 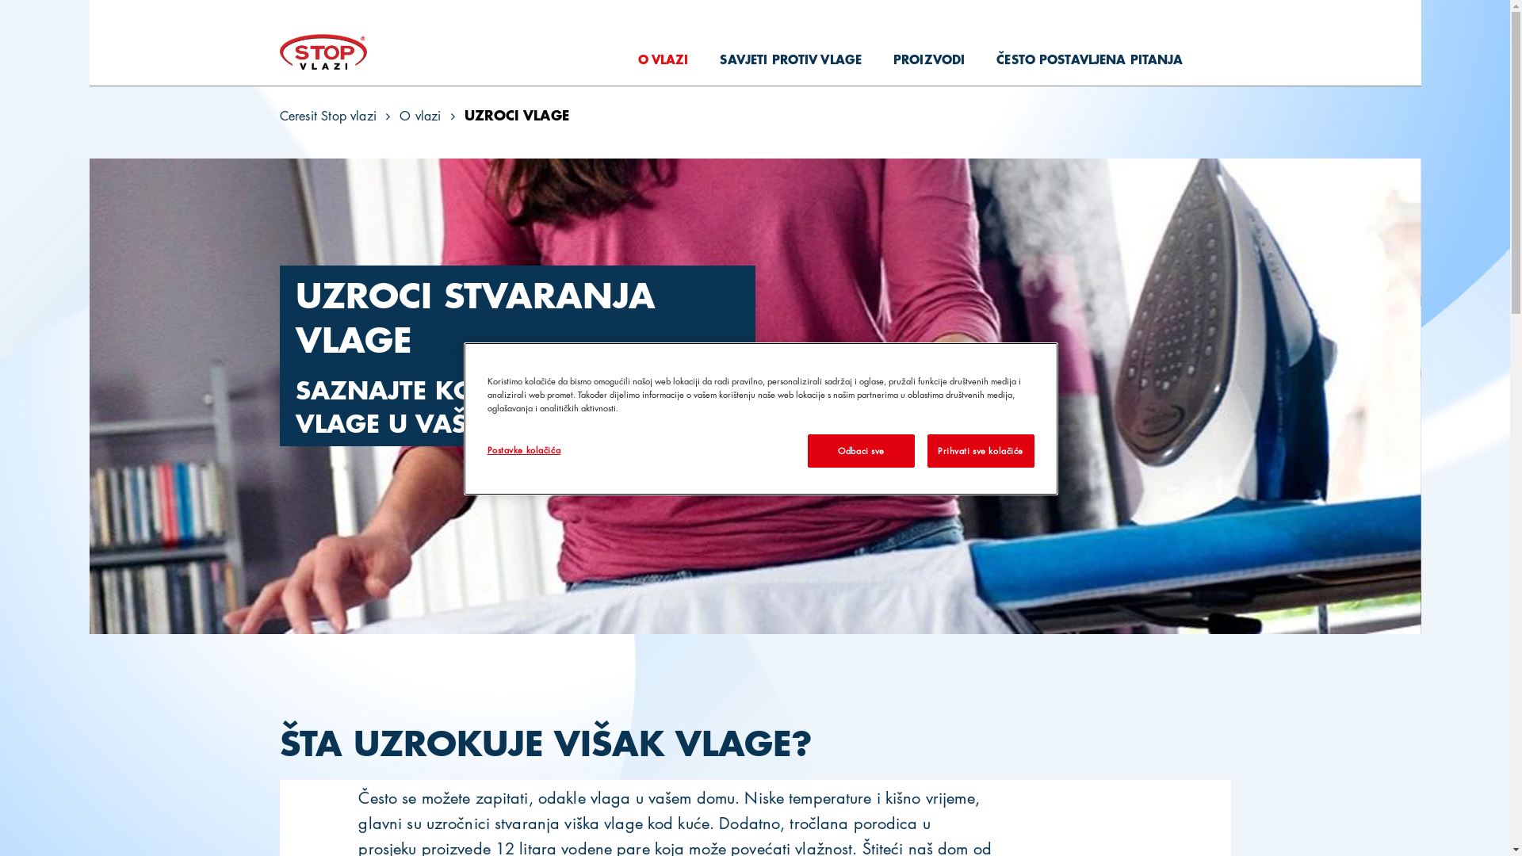 What do you see at coordinates (791, 59) in the screenshot?
I see `SAVJETI PROTIV VLAGE` at bounding box center [791, 59].